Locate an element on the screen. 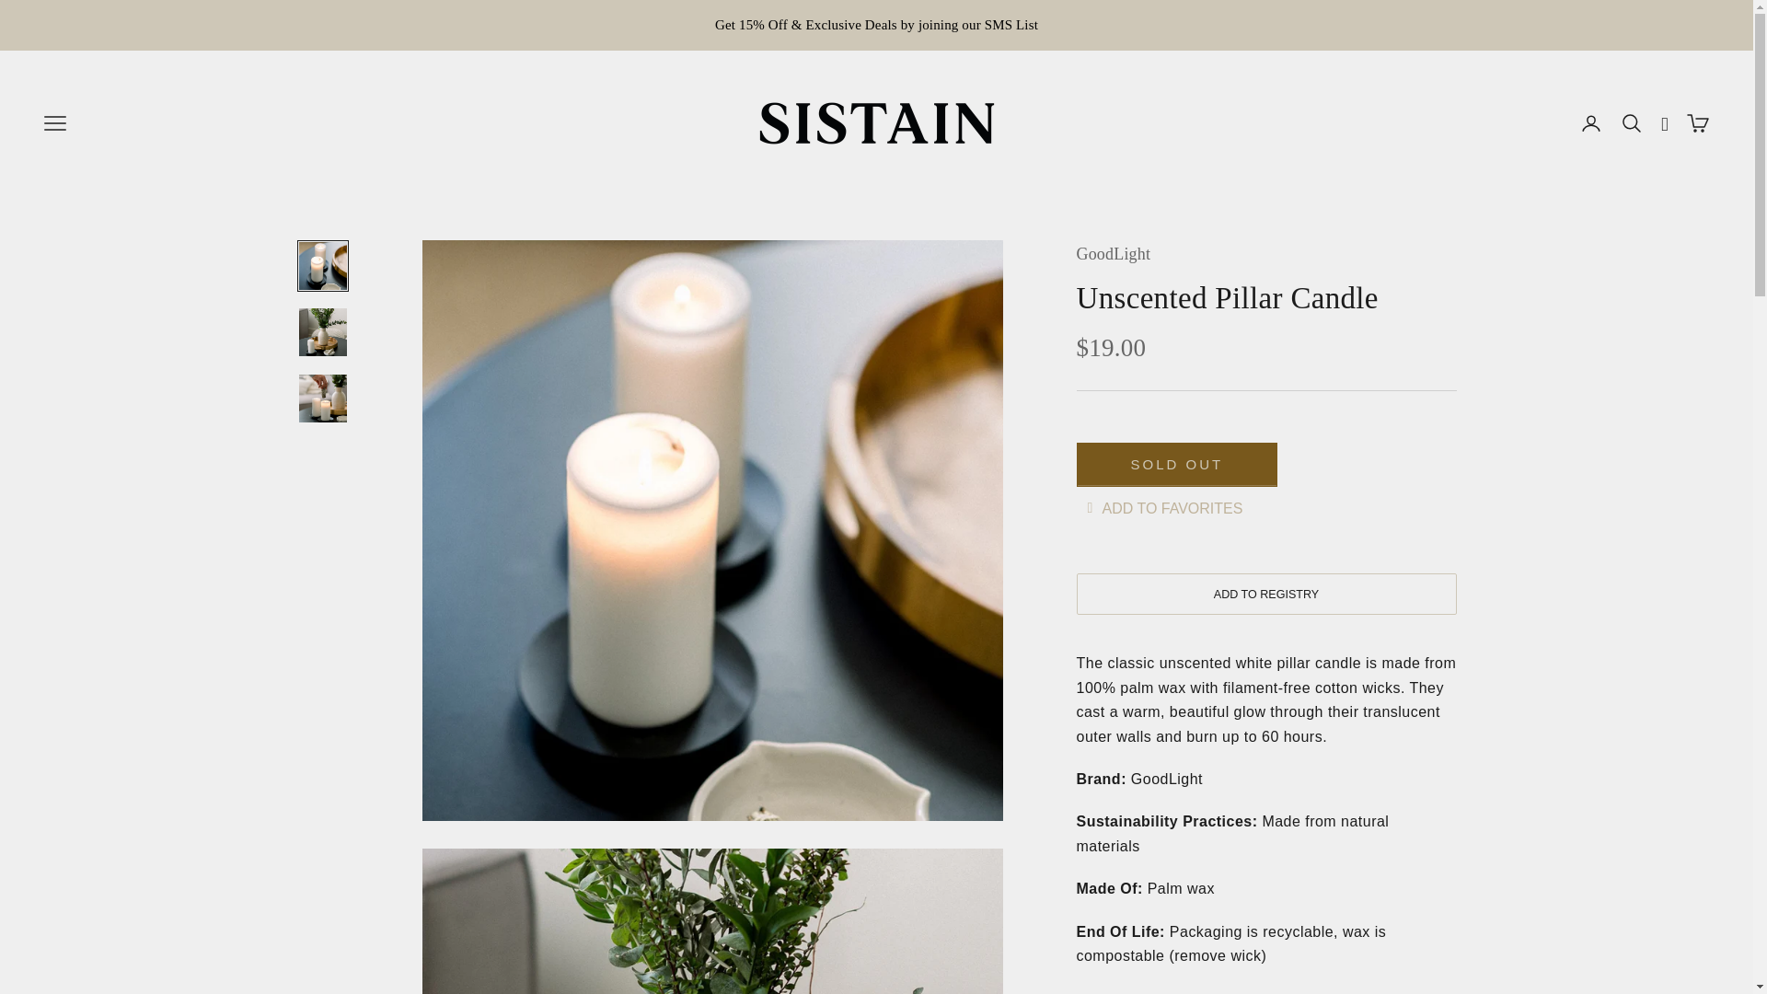  SISTAIN is located at coordinates (876, 123).